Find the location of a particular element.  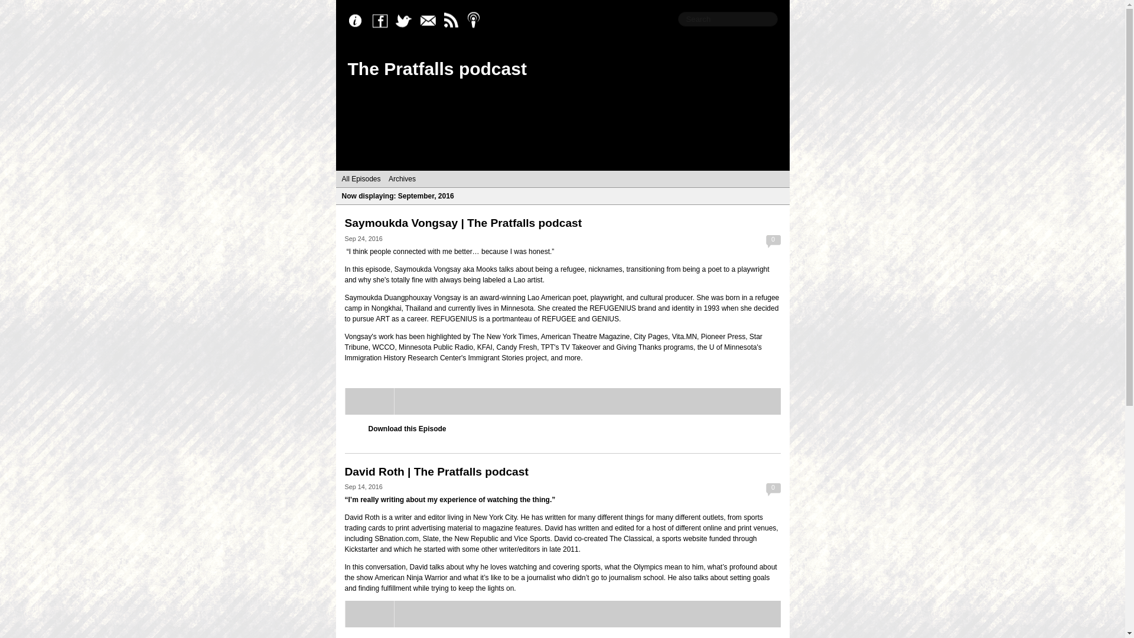

Saymoukda Duangphouxay Vongsay is located at coordinates (403, 297).